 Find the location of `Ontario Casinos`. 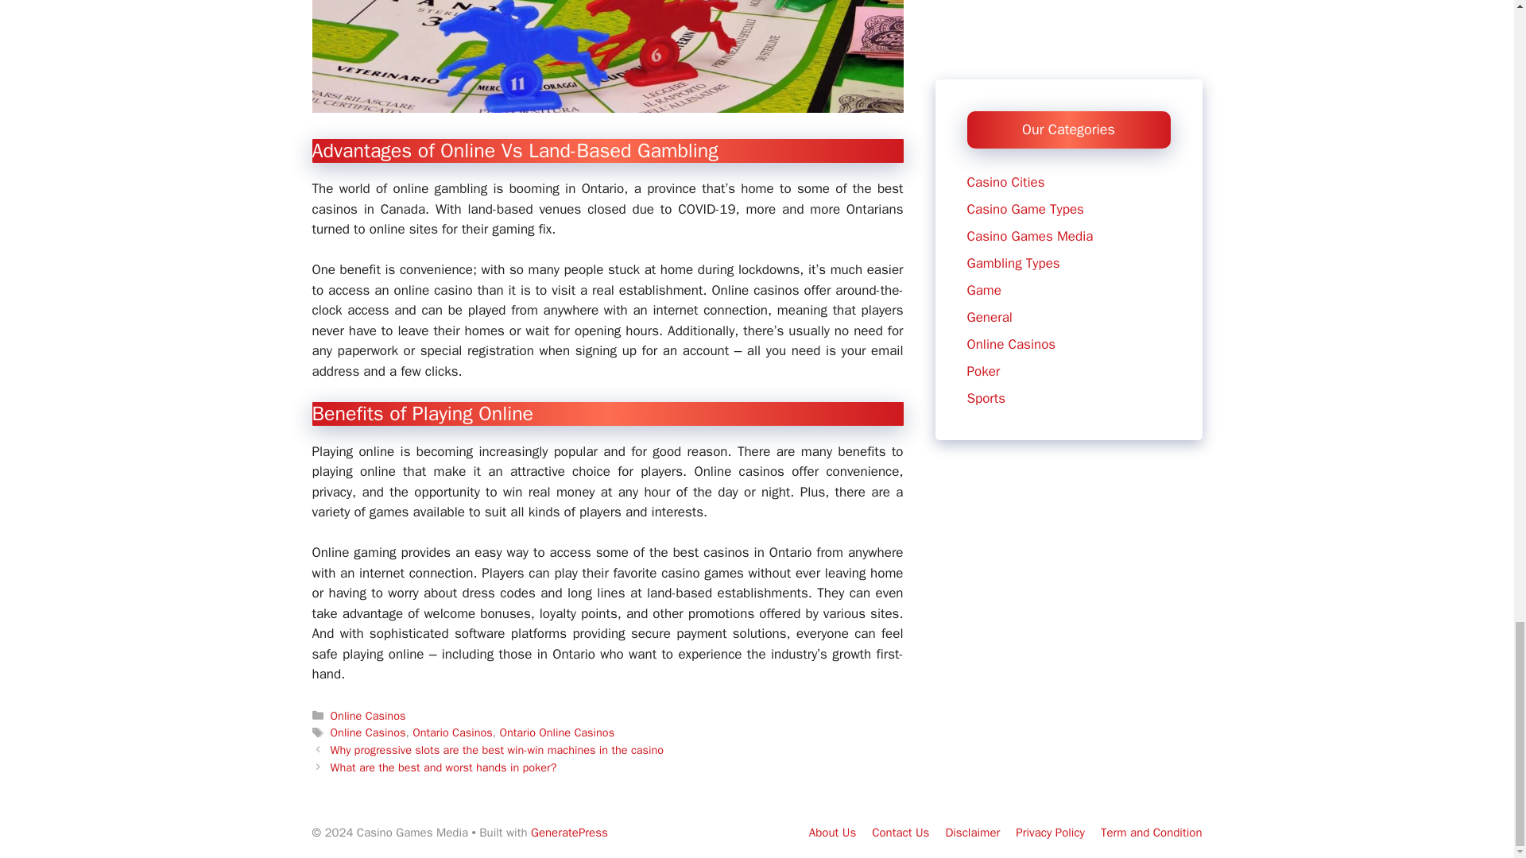

Ontario Casinos is located at coordinates (452, 732).